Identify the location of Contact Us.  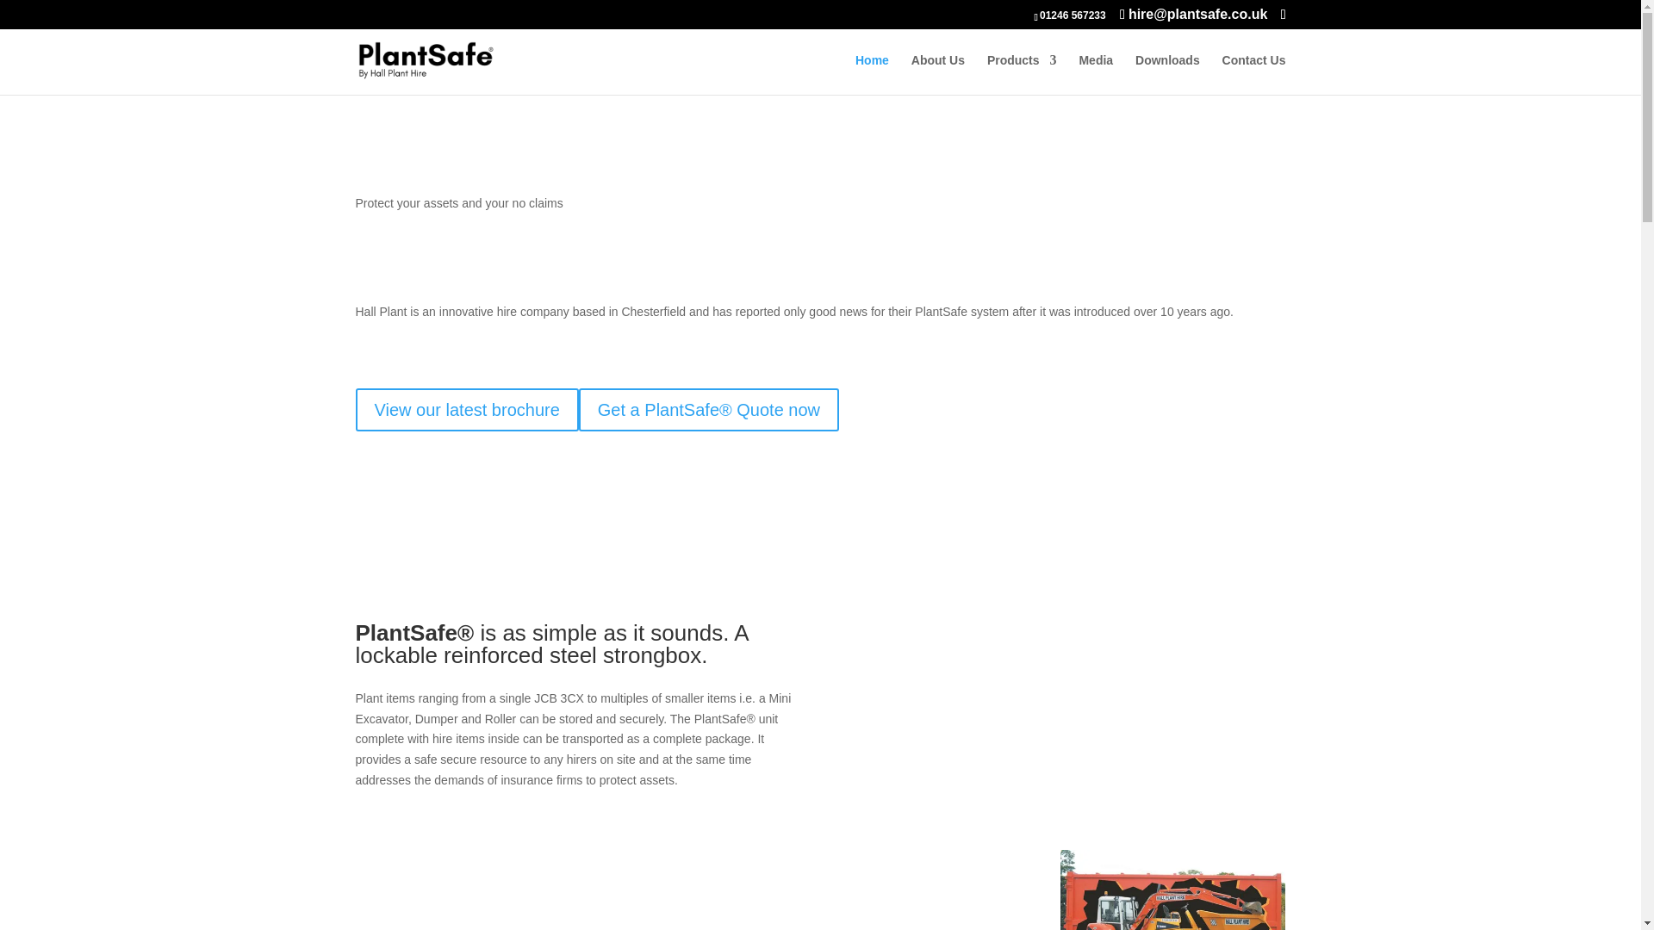
(1254, 74).